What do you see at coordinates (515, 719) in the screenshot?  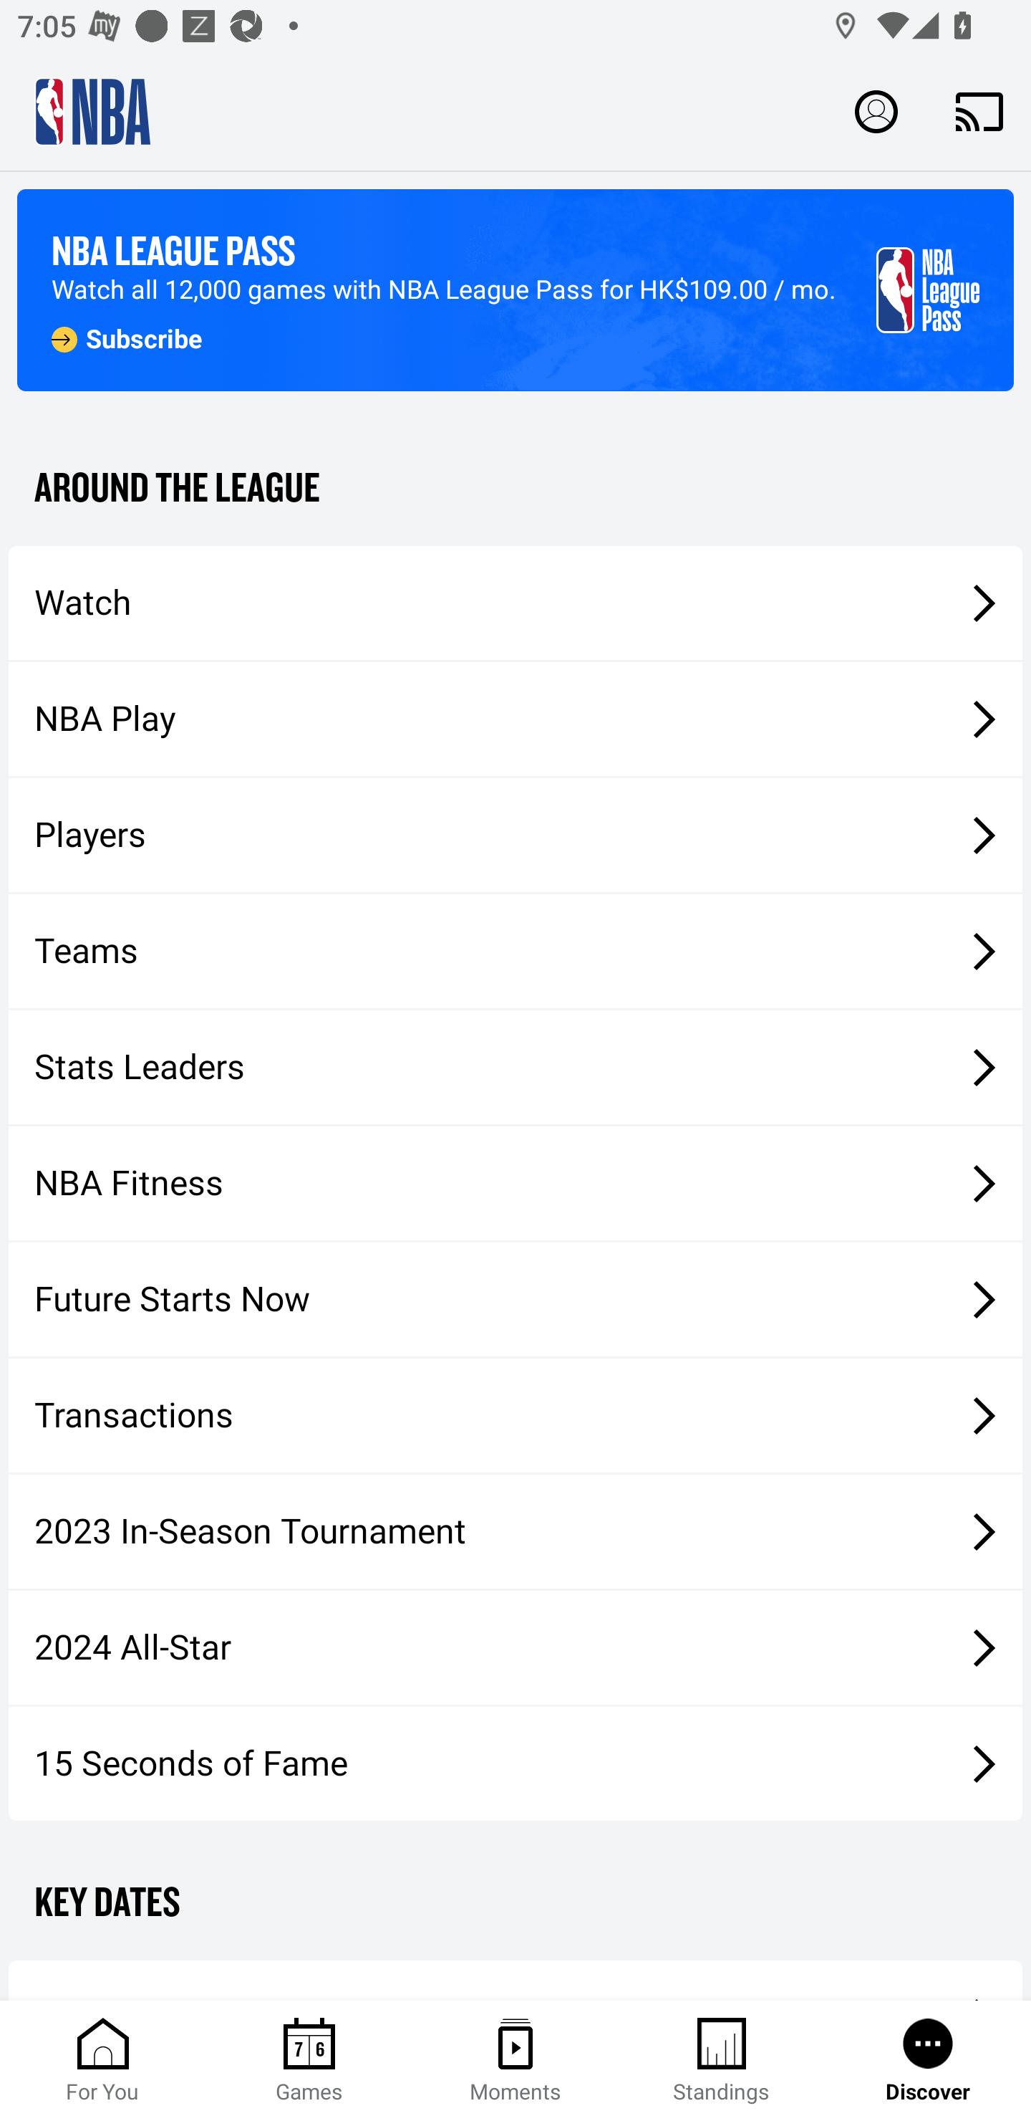 I see `NBA Play` at bounding box center [515, 719].